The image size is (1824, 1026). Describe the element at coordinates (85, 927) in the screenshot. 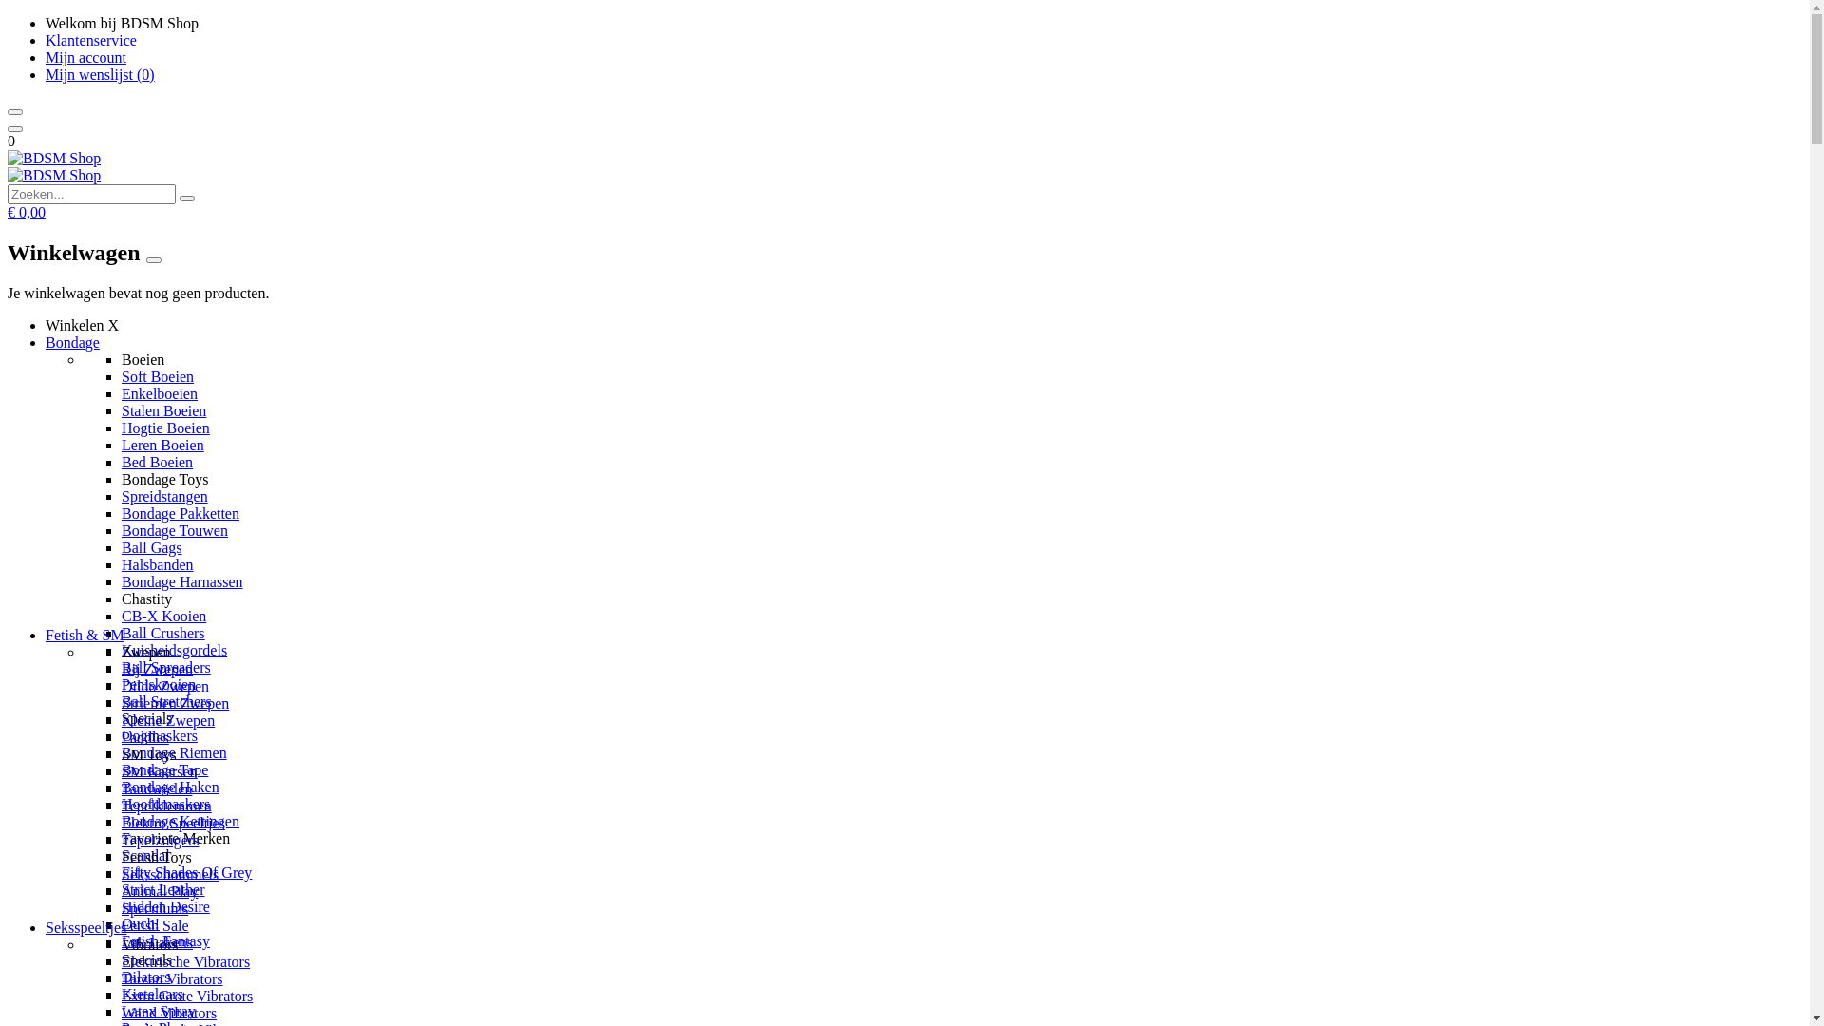

I see `Seksspeeltjes` at that location.